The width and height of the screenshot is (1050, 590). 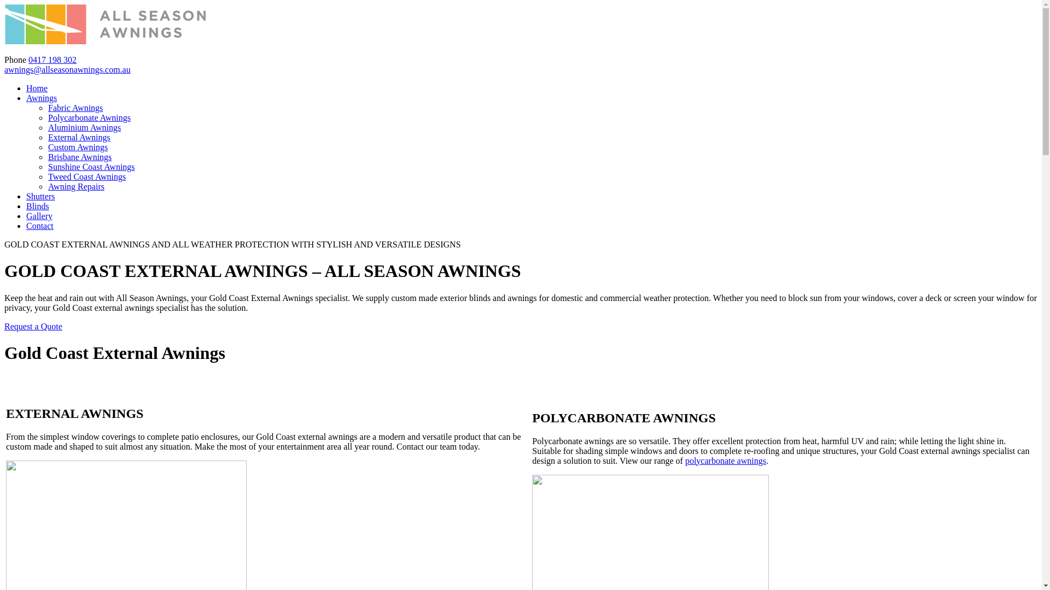 I want to click on Polycarbonate Awnings, so click(x=90, y=118).